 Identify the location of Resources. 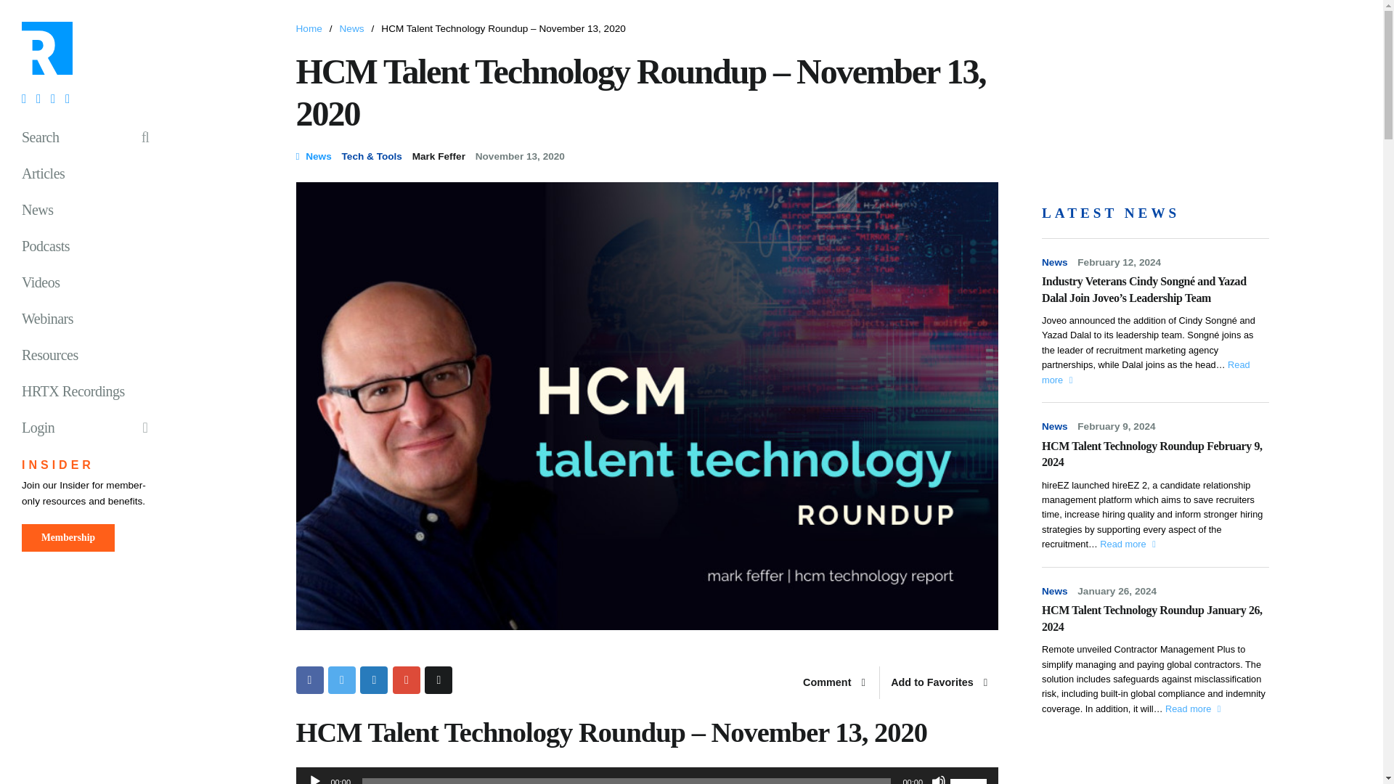
(91, 355).